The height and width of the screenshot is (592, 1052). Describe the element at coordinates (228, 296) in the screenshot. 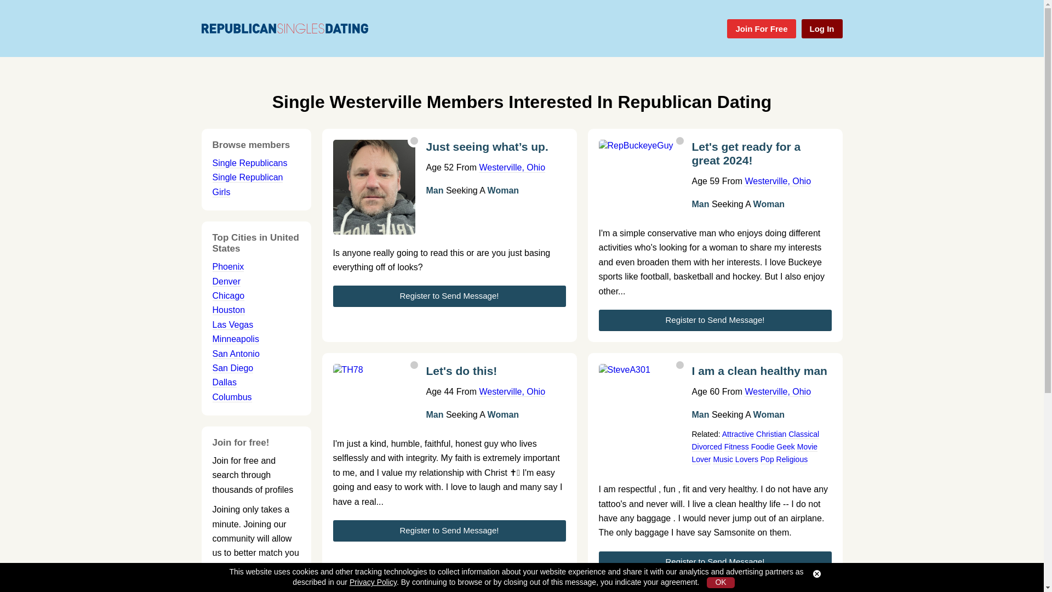

I see `Chicago` at that location.